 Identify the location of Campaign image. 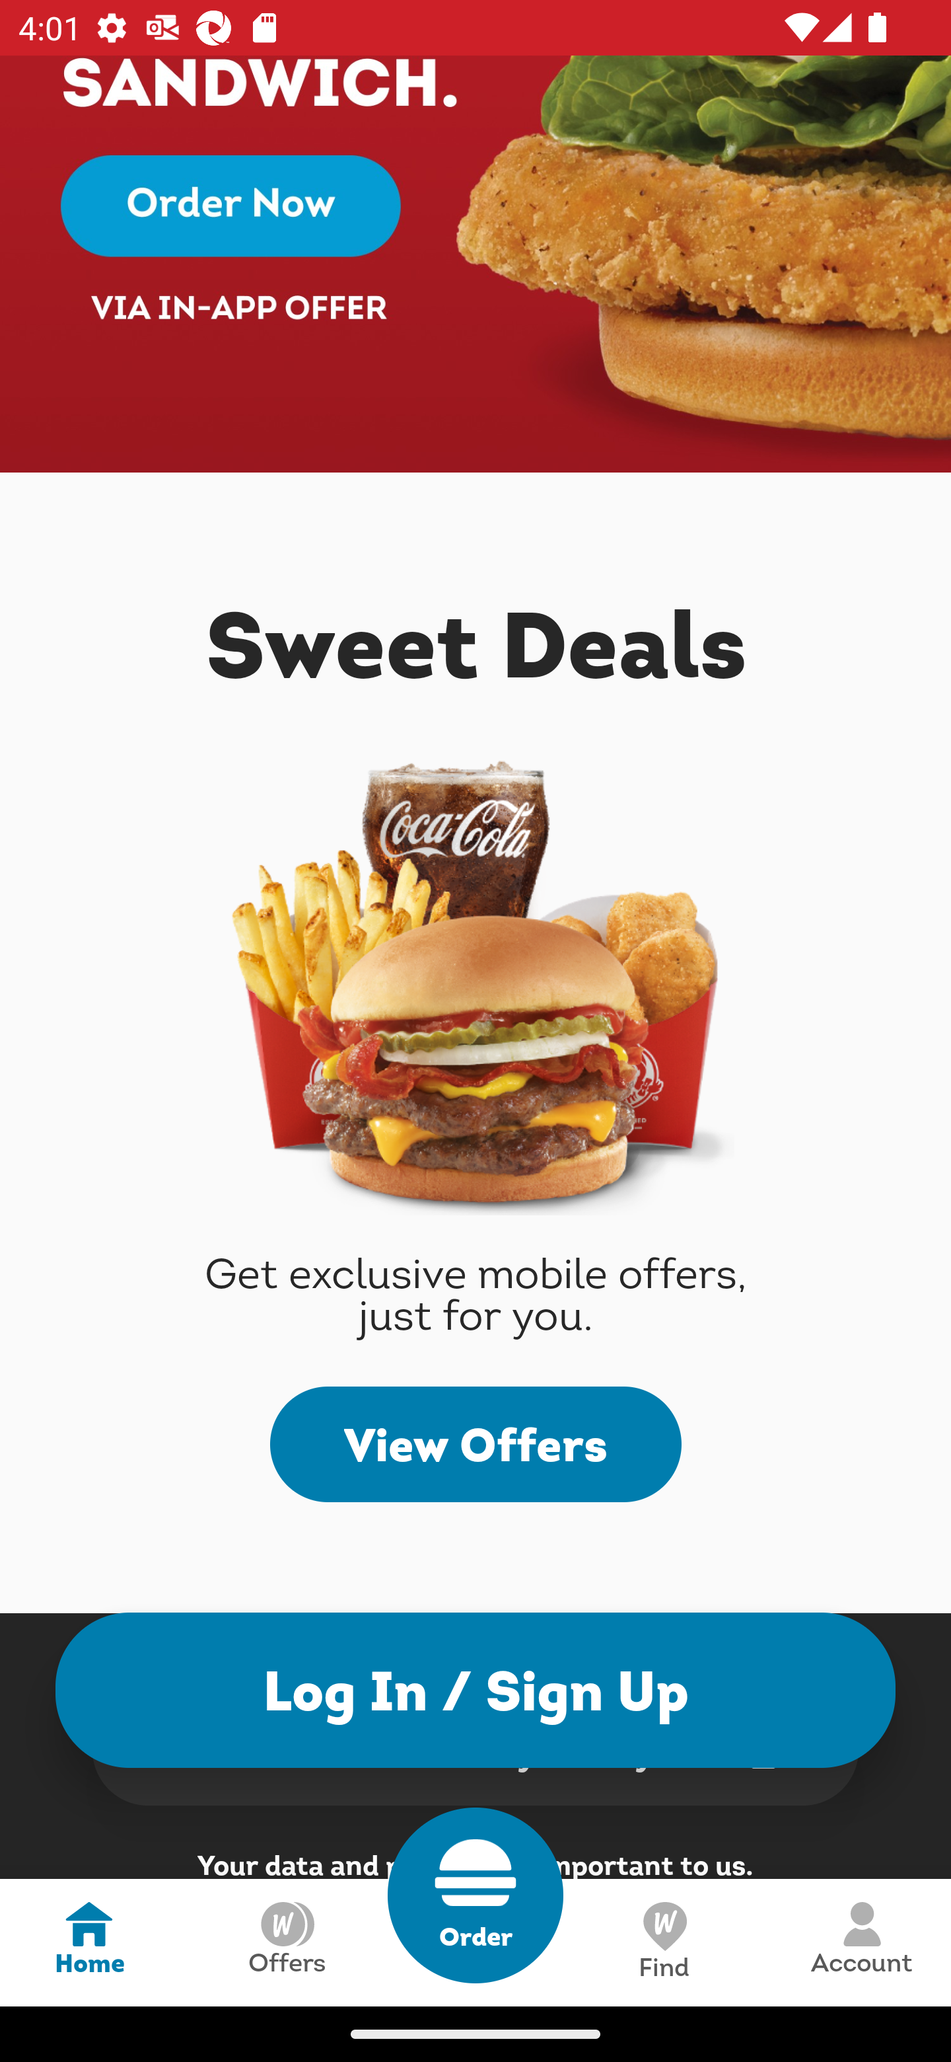
(475, 264).